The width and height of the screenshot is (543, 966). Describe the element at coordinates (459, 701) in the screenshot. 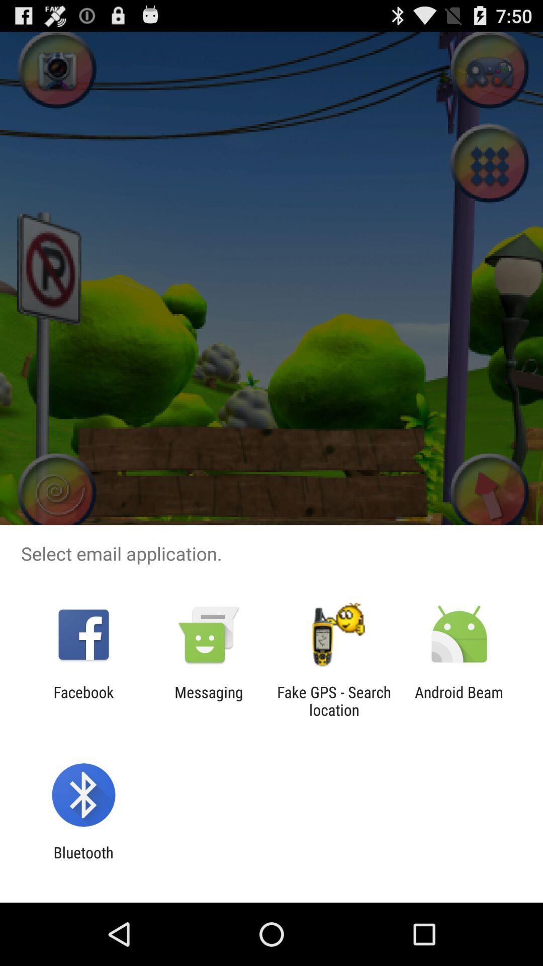

I see `turn on icon next to fake gps search icon` at that location.